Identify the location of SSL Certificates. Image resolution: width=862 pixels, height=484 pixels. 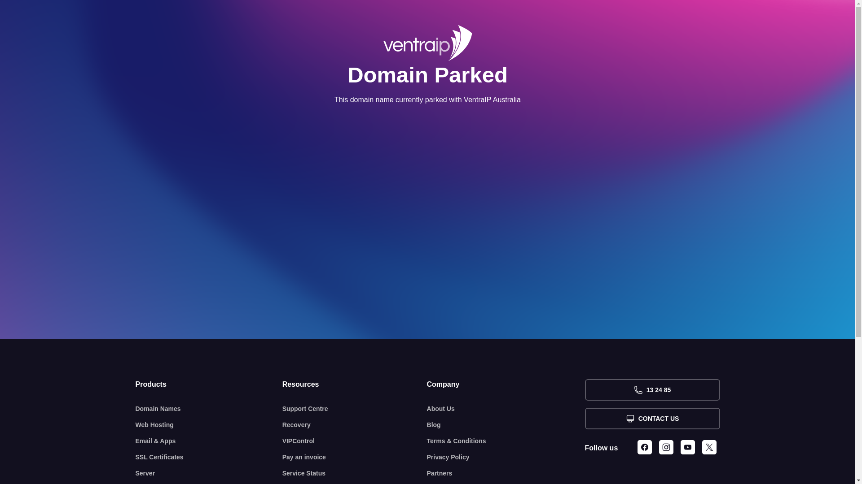
(209, 457).